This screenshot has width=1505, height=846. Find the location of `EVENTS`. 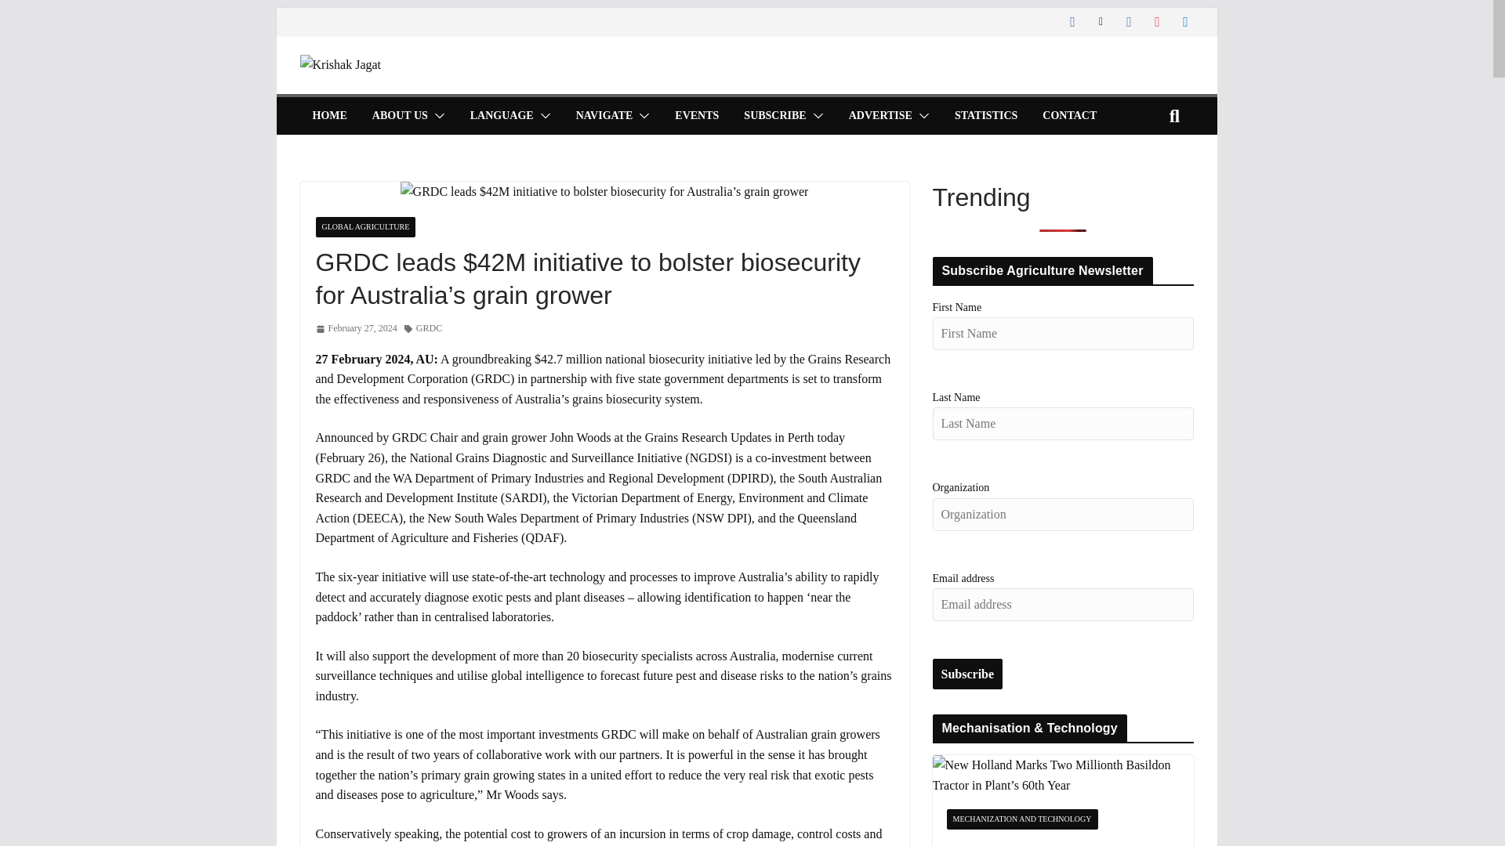

EVENTS is located at coordinates (696, 116).